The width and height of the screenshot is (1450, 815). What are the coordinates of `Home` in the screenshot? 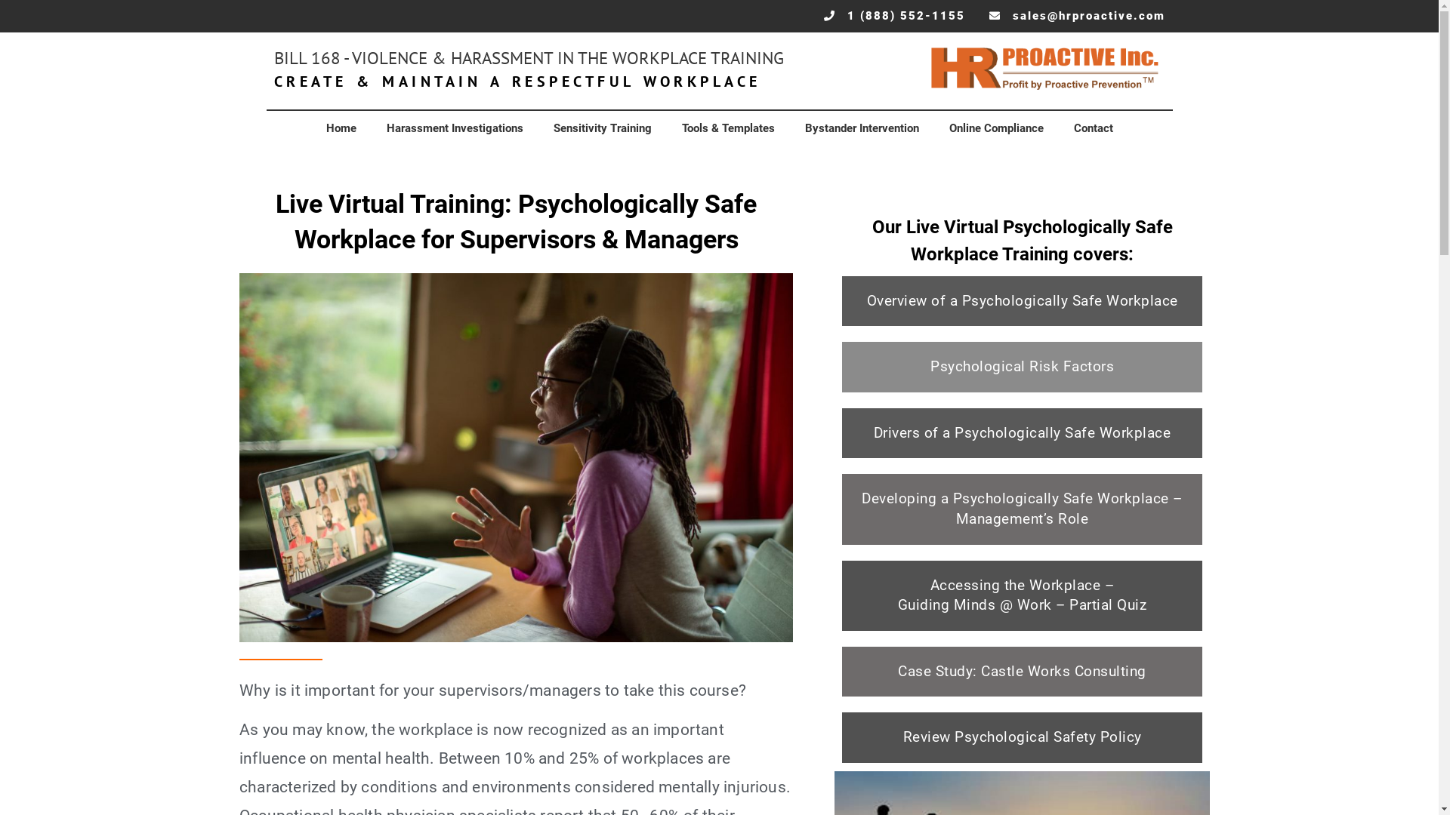 It's located at (341, 128).